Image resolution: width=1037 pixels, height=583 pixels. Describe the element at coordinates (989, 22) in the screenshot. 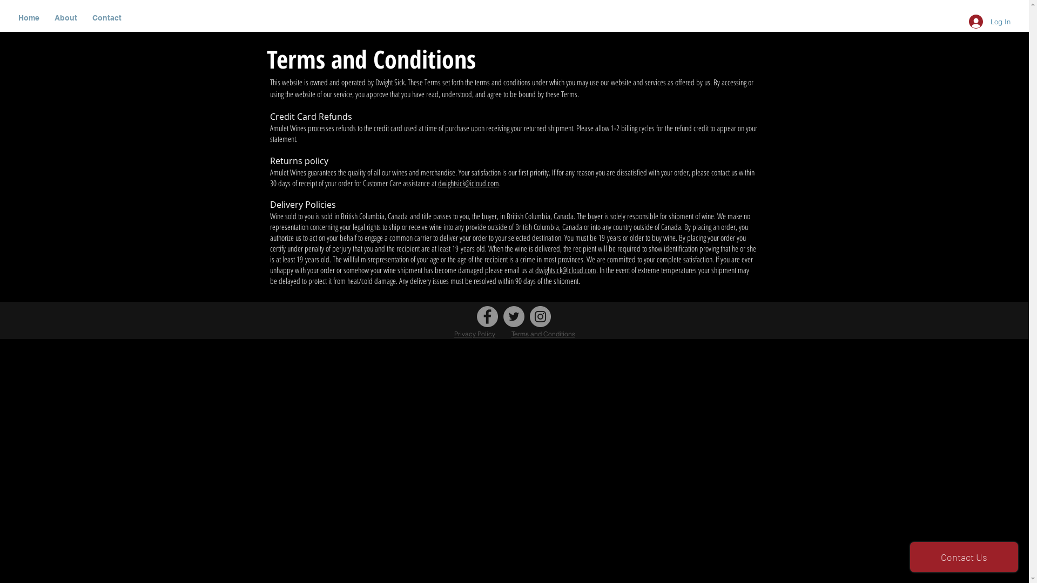

I see `Log In` at that location.